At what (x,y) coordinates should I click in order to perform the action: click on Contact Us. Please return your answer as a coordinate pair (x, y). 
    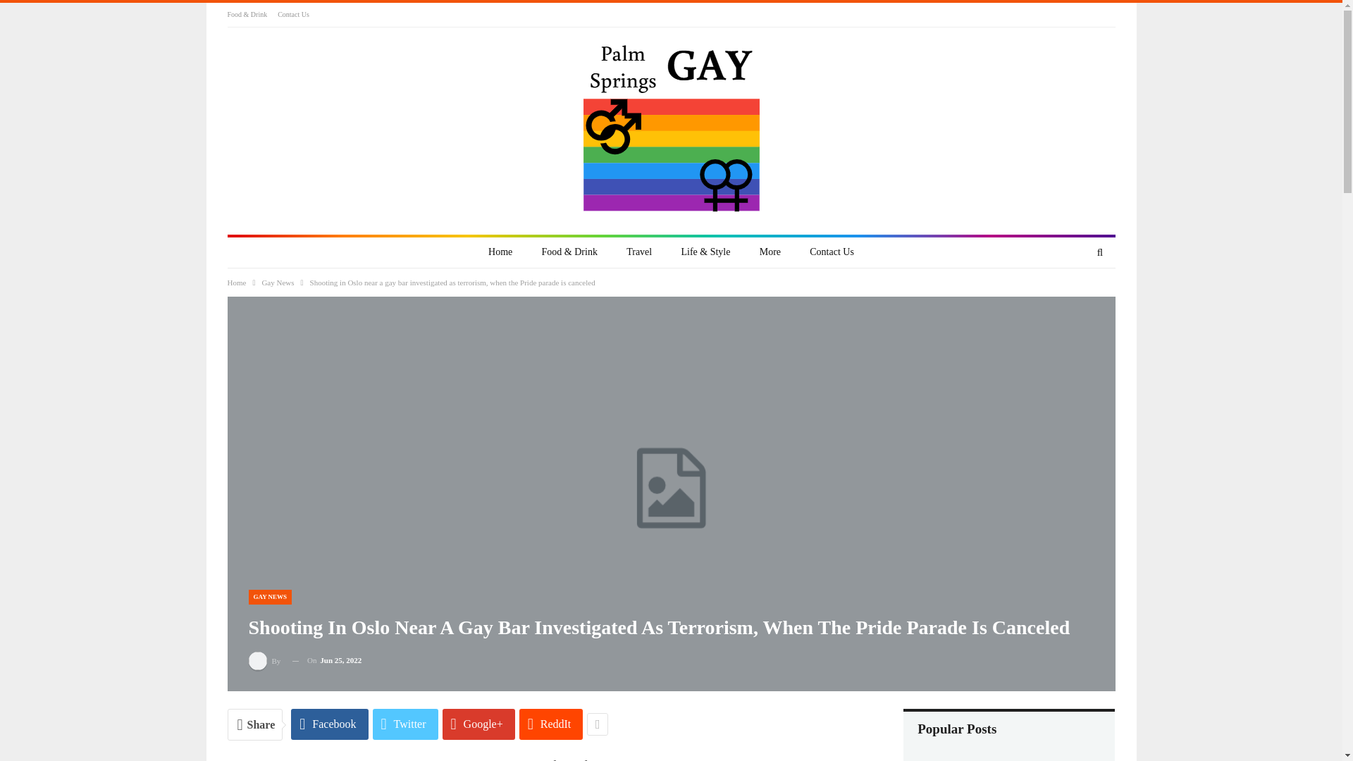
    Looking at the image, I should click on (293, 14).